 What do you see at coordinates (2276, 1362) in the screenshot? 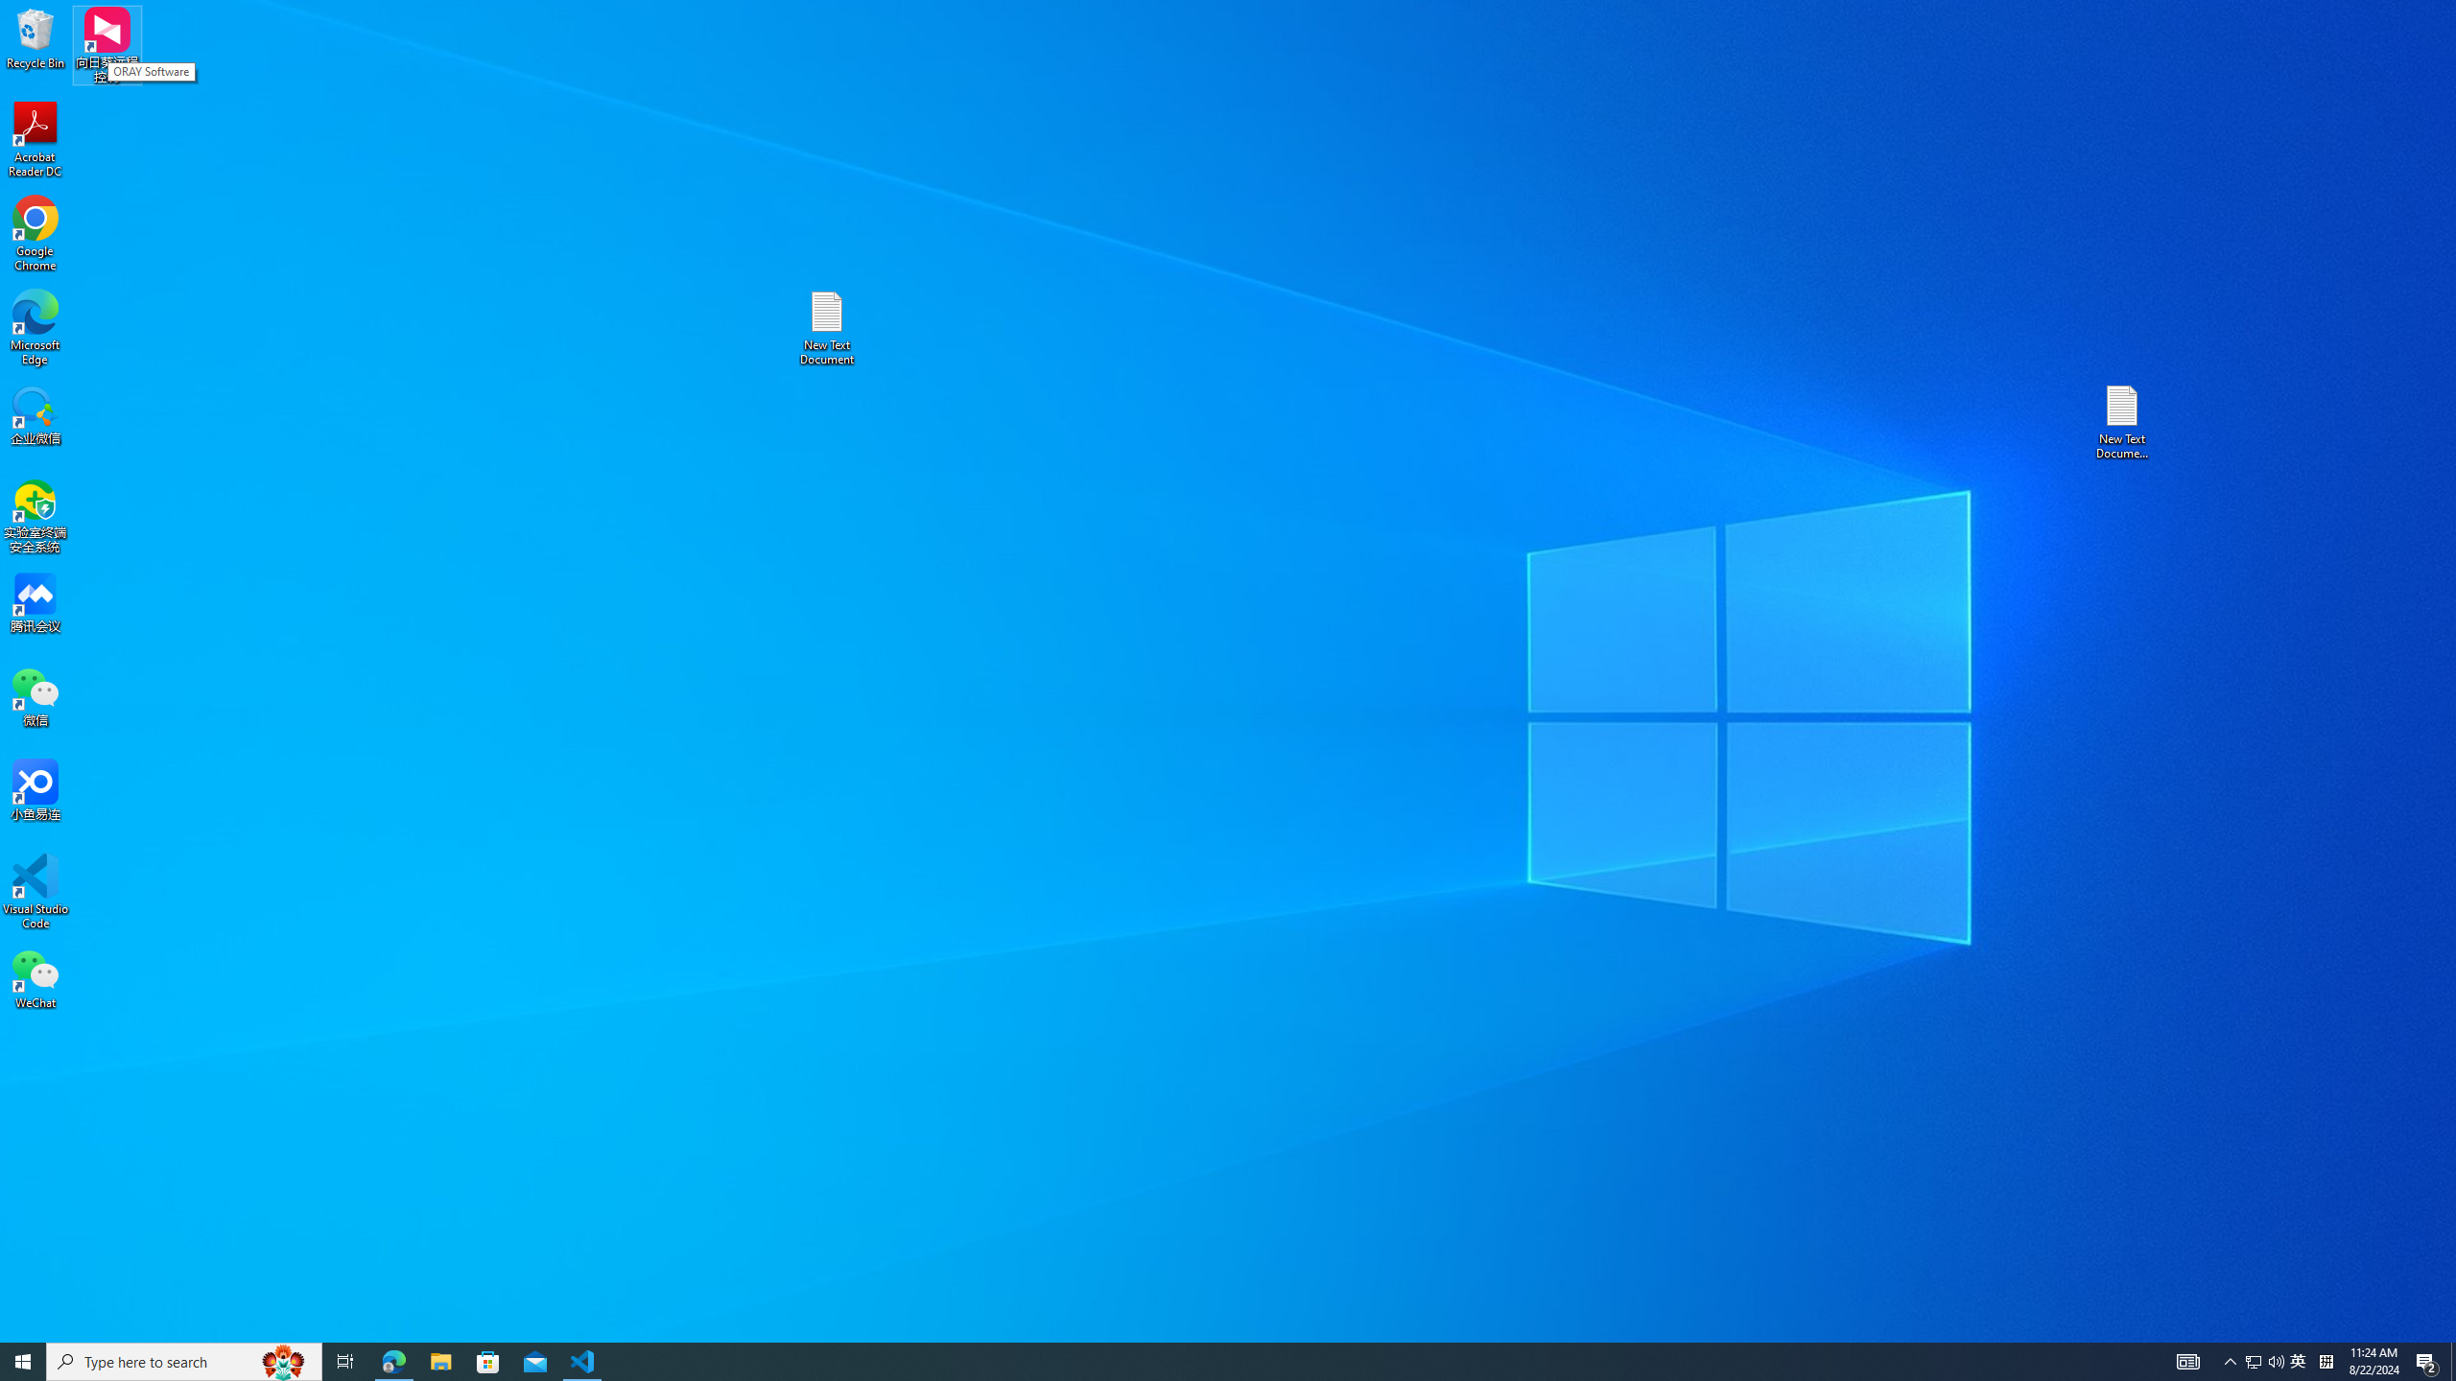
I see `Acrobat Reader DC` at bounding box center [2276, 1362].